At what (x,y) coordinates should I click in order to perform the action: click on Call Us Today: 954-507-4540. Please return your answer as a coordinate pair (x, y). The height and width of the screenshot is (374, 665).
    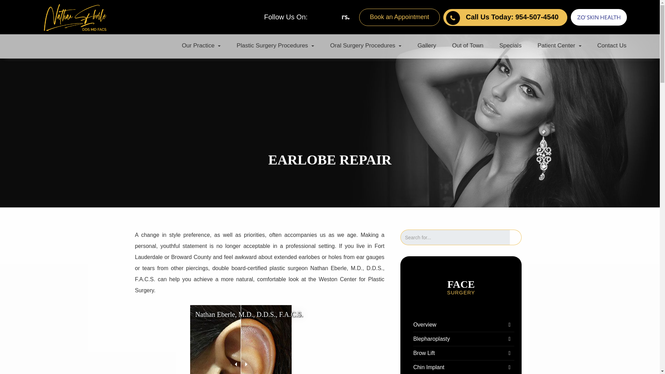
    Looking at the image, I should click on (512, 17).